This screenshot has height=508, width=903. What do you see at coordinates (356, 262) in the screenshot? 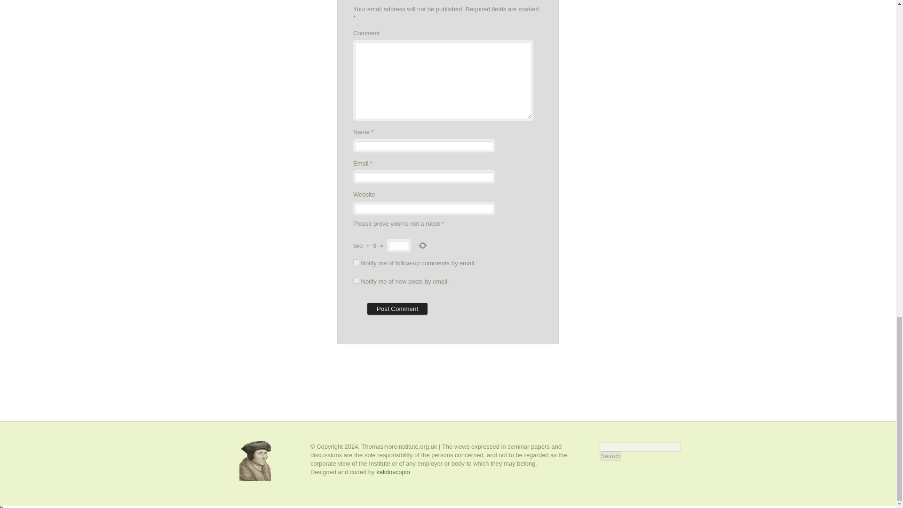
I see `subscribe` at bounding box center [356, 262].